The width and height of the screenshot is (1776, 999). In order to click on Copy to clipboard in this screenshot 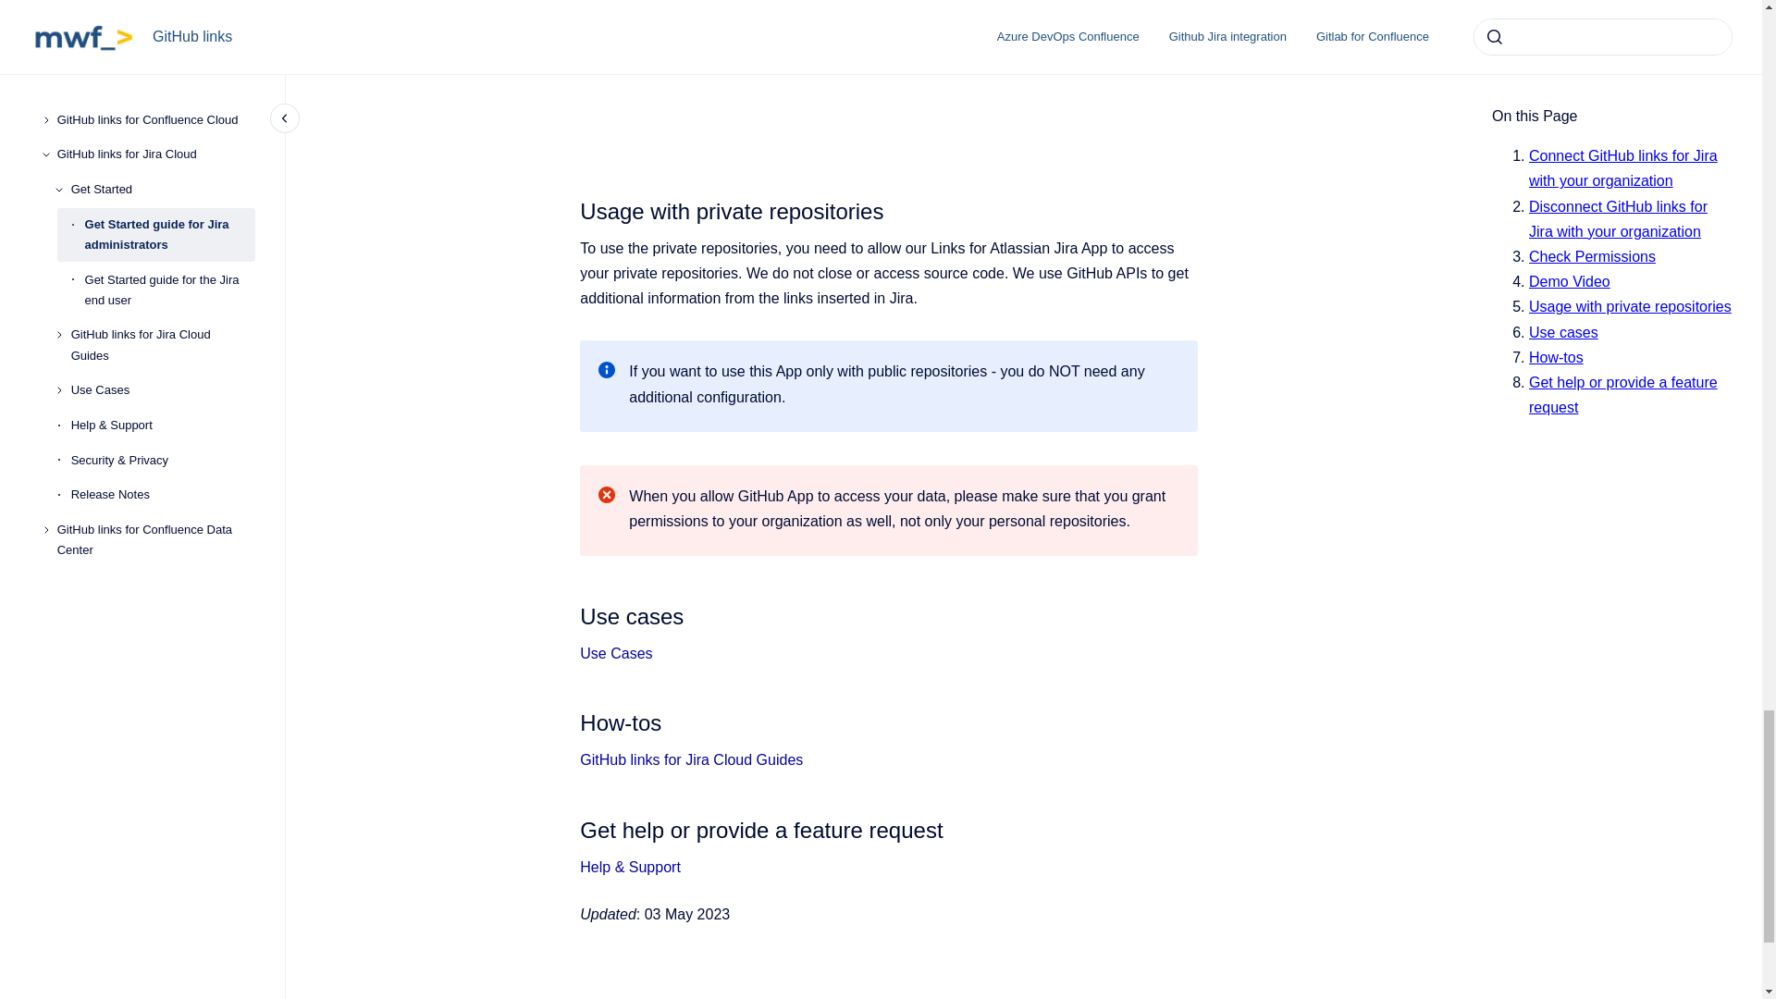, I will do `click(572, 829)`.